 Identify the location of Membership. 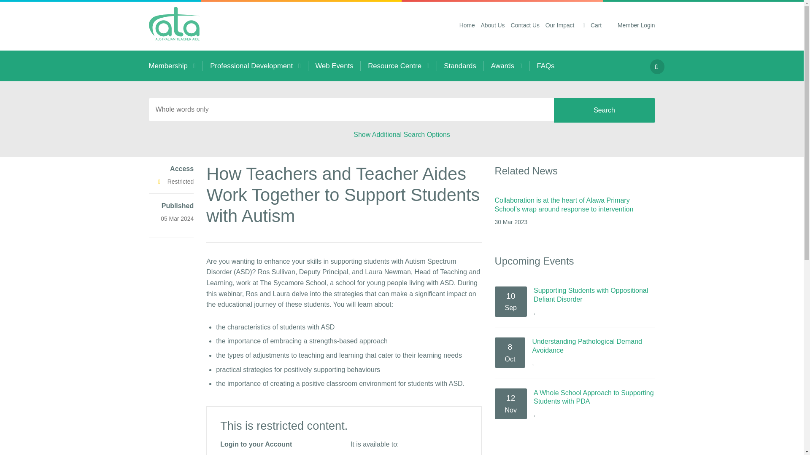
(175, 66).